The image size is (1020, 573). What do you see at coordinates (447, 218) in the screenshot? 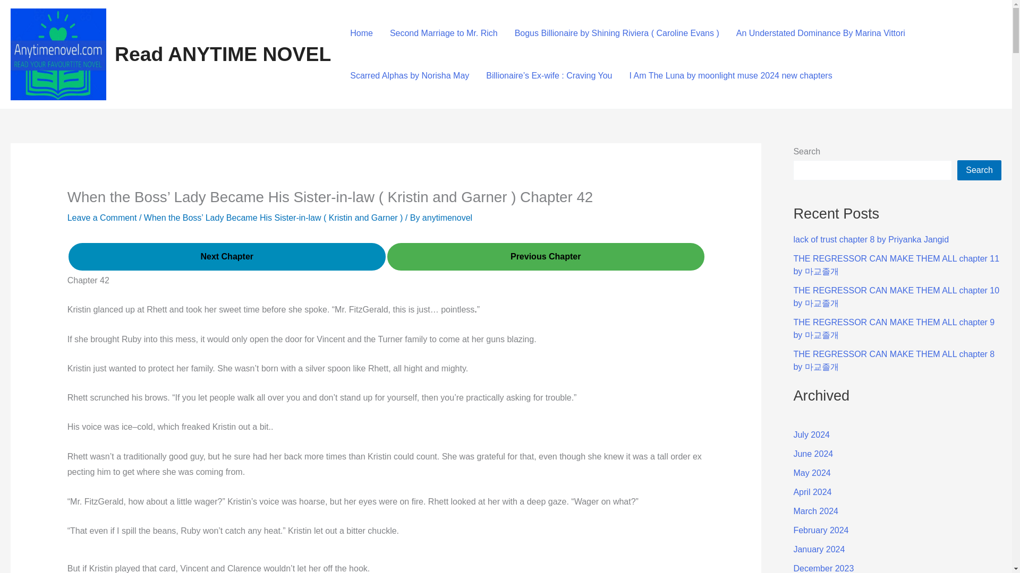
I see `anytimenovel` at bounding box center [447, 218].